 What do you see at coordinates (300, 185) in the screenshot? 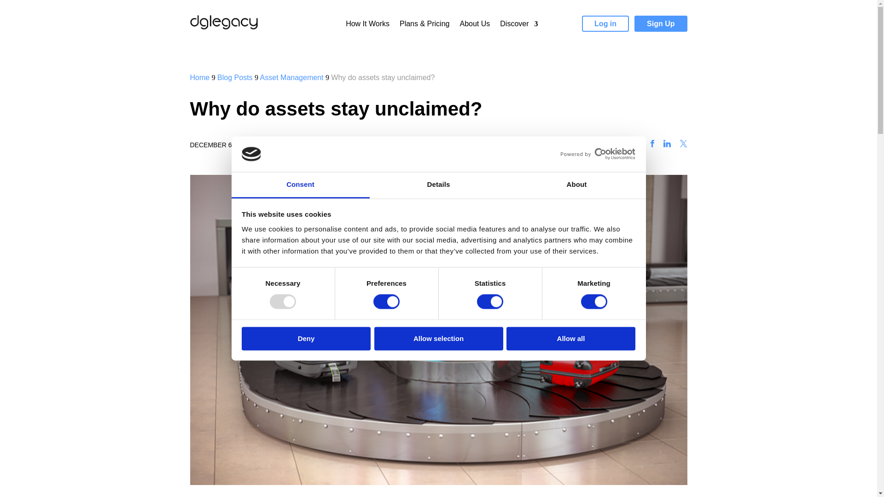
I see `Consent` at bounding box center [300, 185].